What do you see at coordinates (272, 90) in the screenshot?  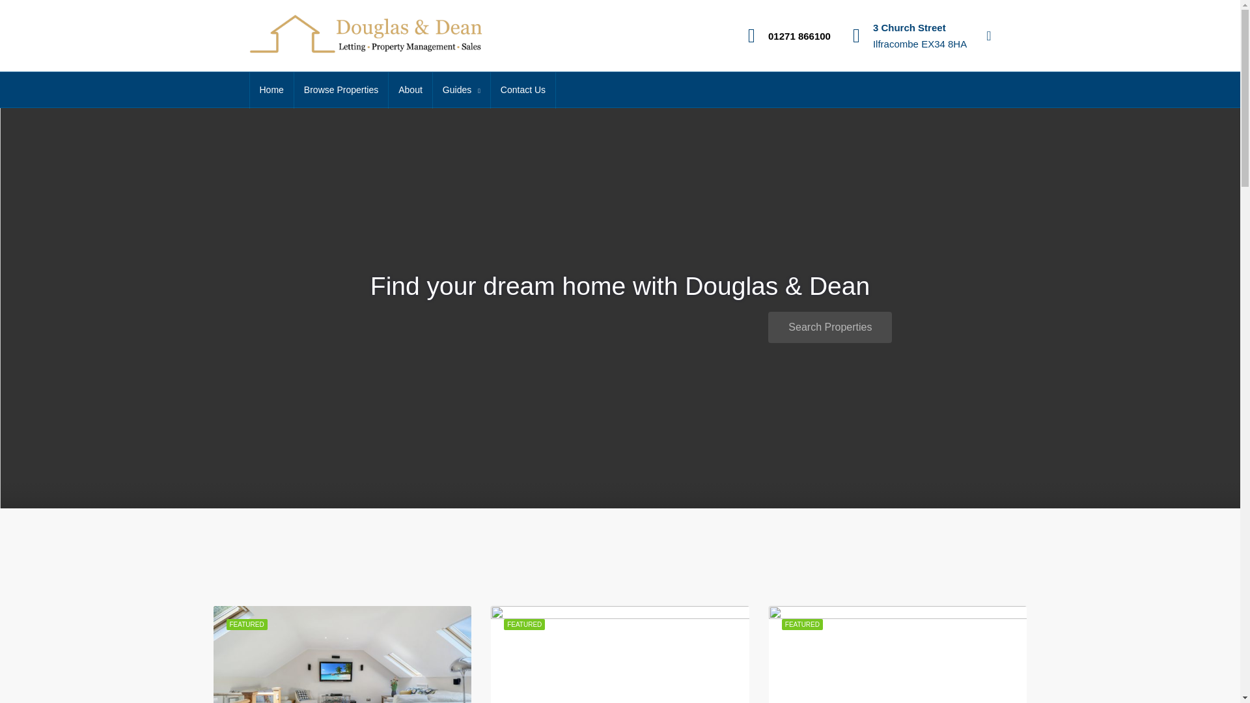 I see `Home` at bounding box center [272, 90].